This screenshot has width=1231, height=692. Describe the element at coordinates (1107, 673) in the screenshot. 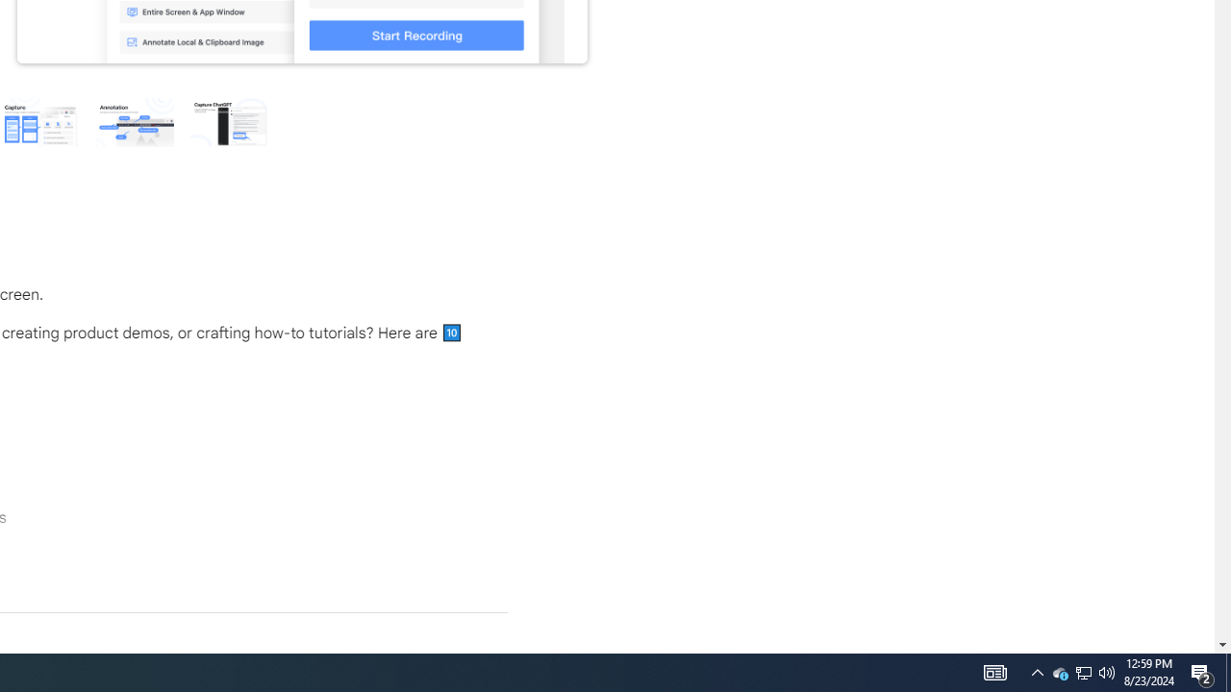

I see `Q2790: 100%` at that location.